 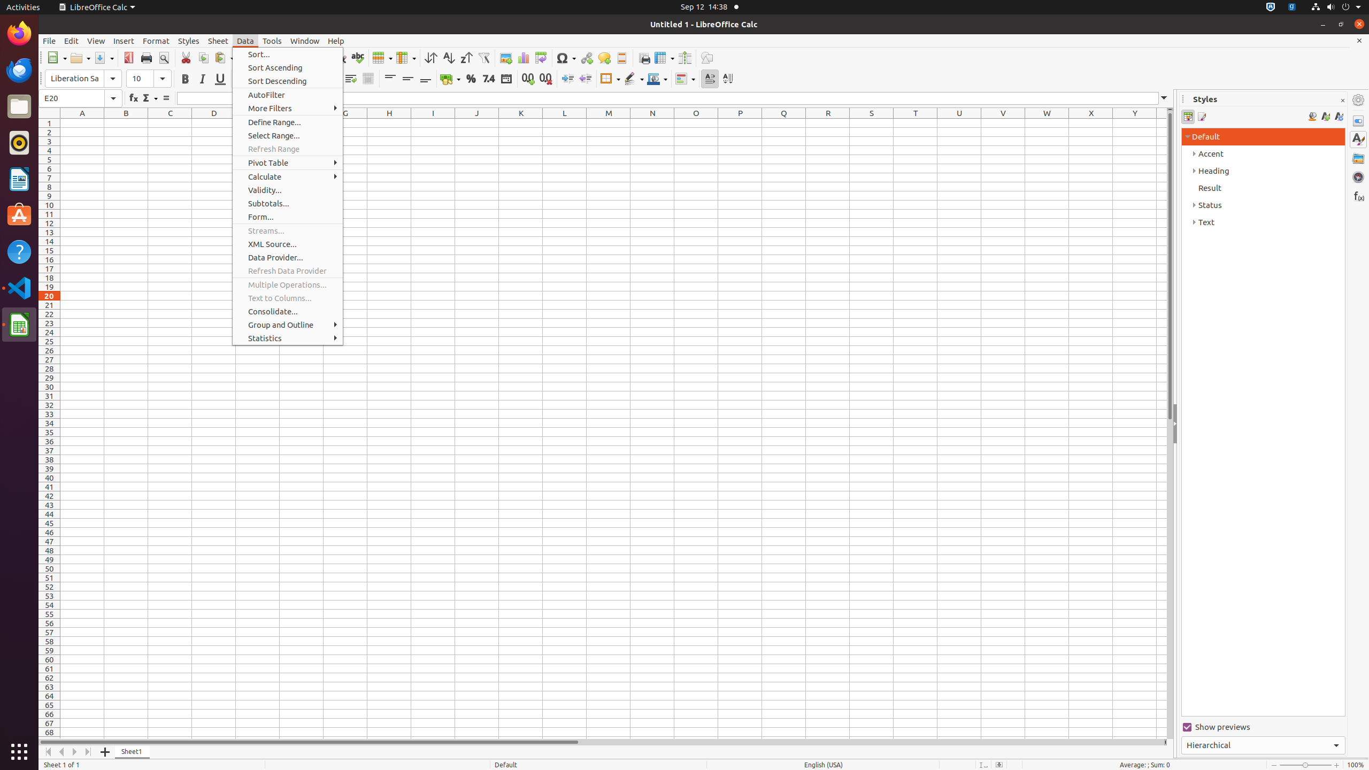 I want to click on More Filters, so click(x=288, y=108).